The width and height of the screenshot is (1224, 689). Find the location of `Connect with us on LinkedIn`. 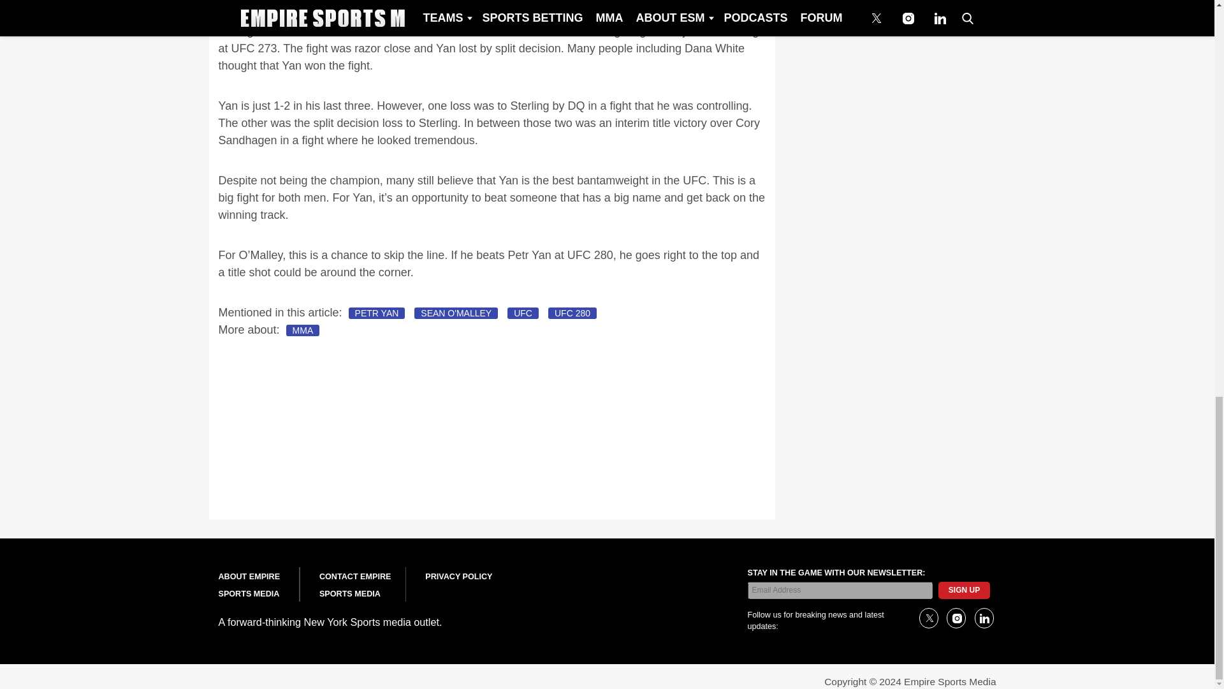

Connect with us on LinkedIn is located at coordinates (983, 618).